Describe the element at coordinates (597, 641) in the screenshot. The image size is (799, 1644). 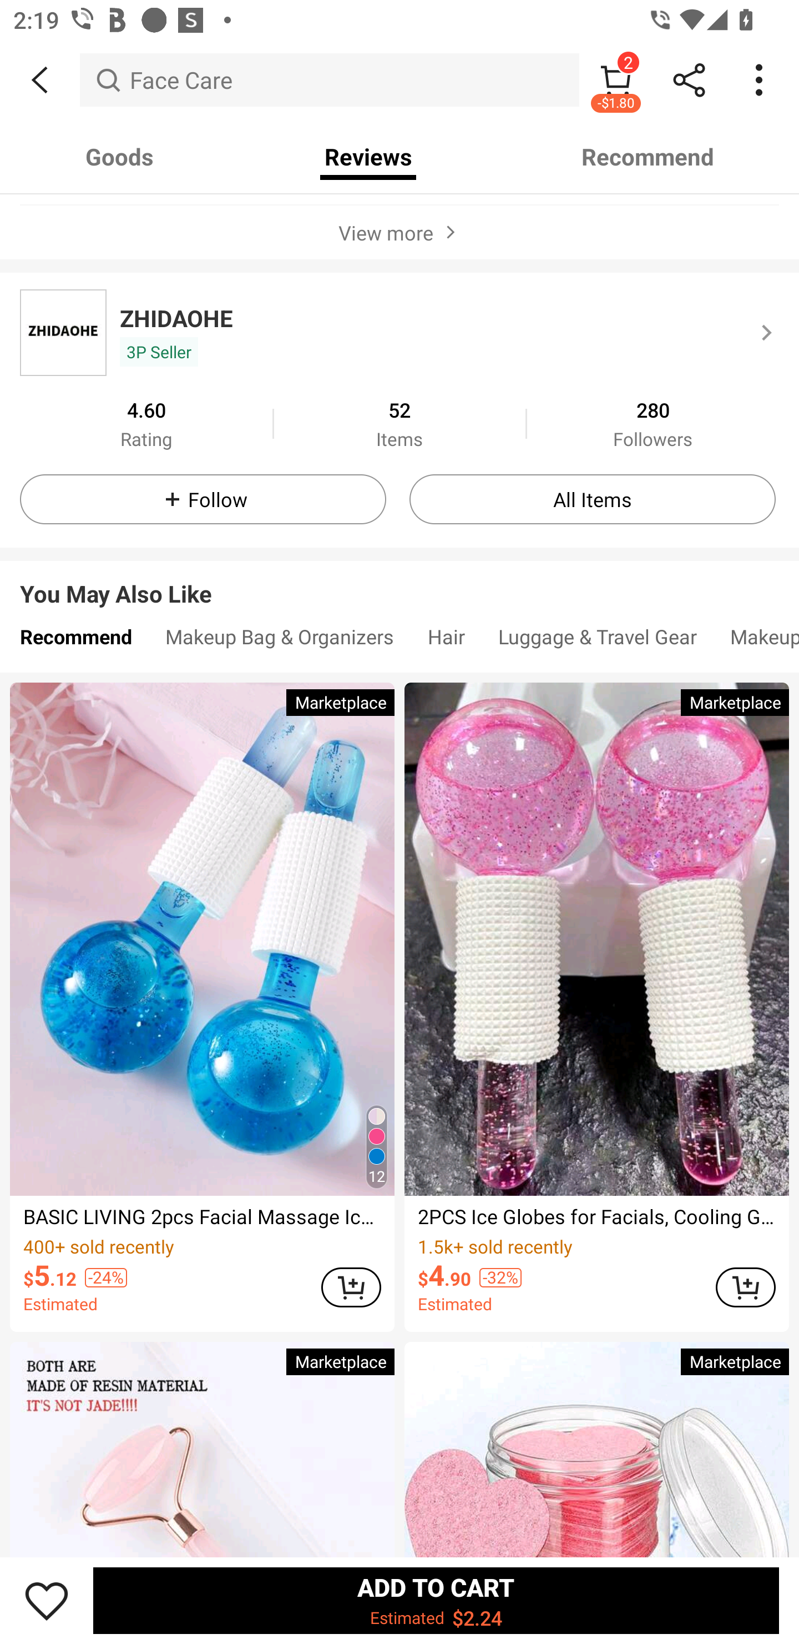
I see `Luggage & Travel Gear` at that location.